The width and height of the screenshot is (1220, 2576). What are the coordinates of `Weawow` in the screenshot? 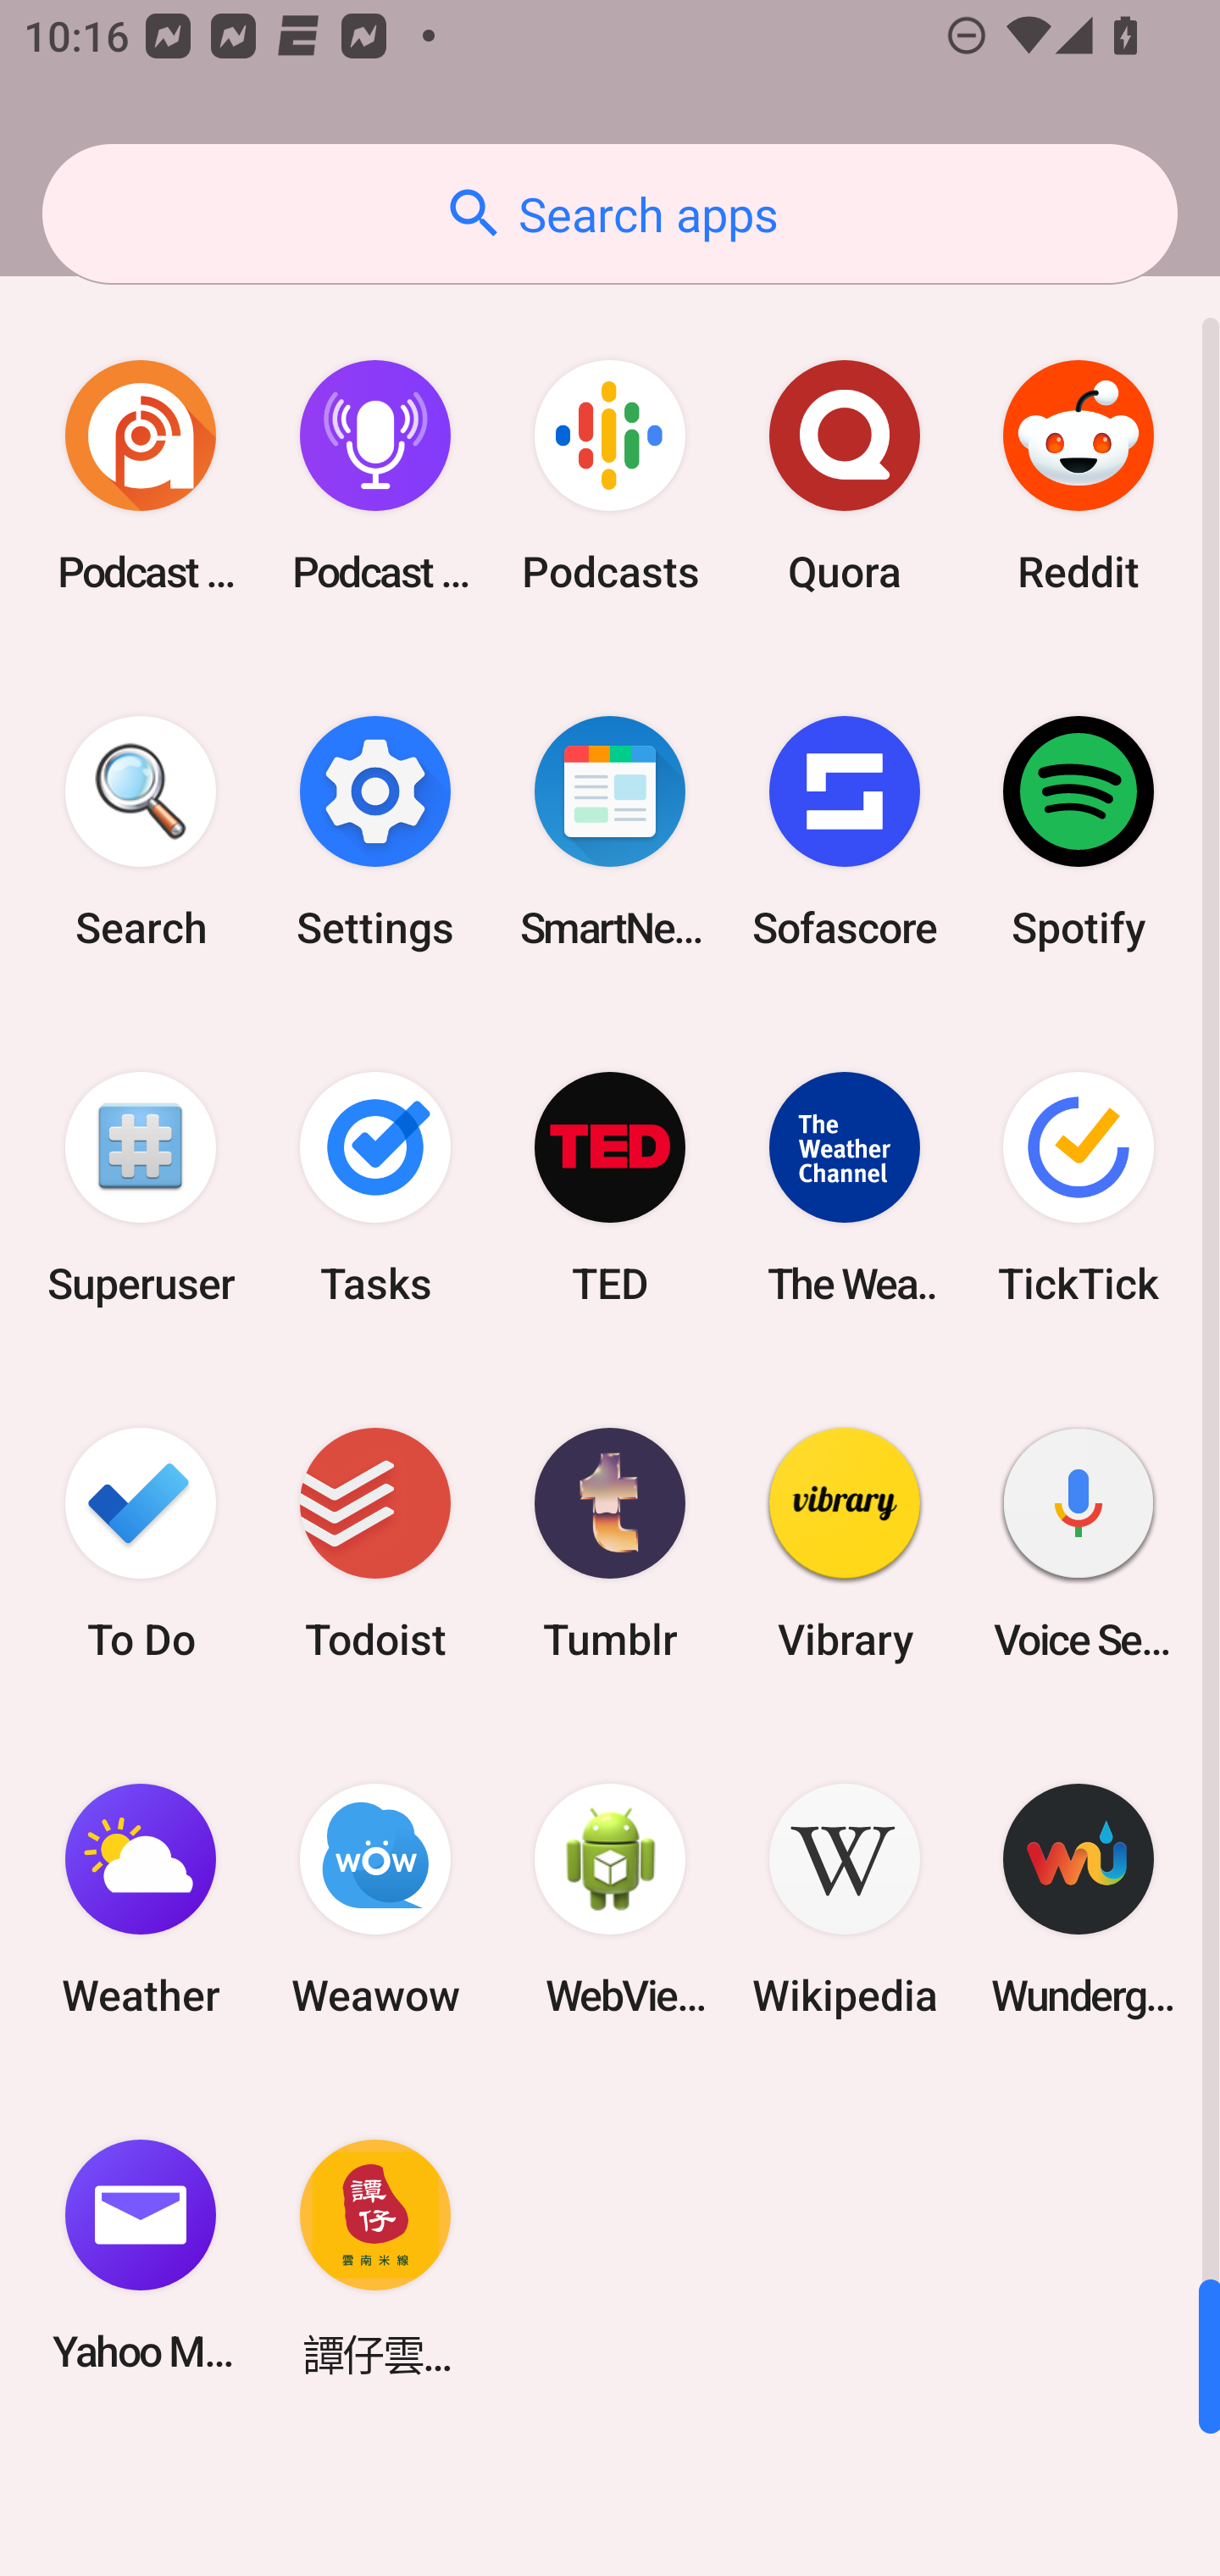 It's located at (375, 1900).